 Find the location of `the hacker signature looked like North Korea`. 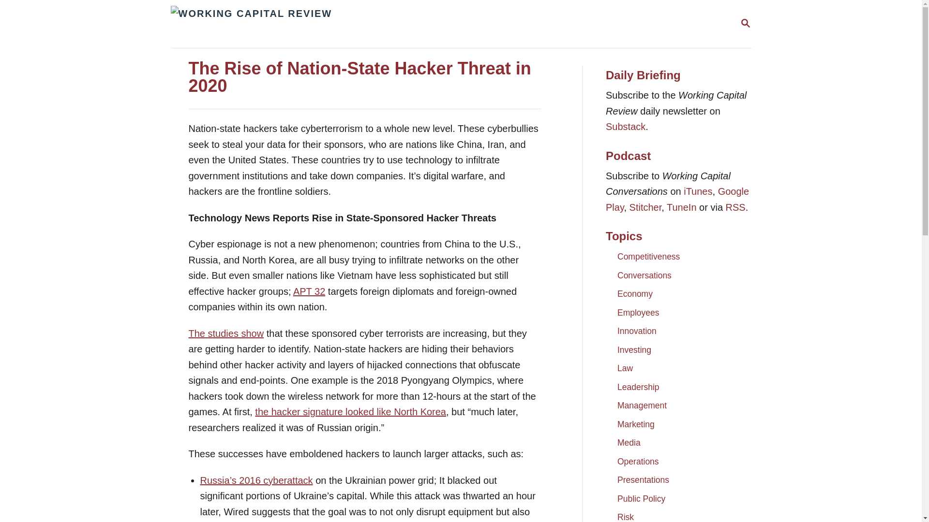

the hacker signature looked like North Korea is located at coordinates (638, 386).